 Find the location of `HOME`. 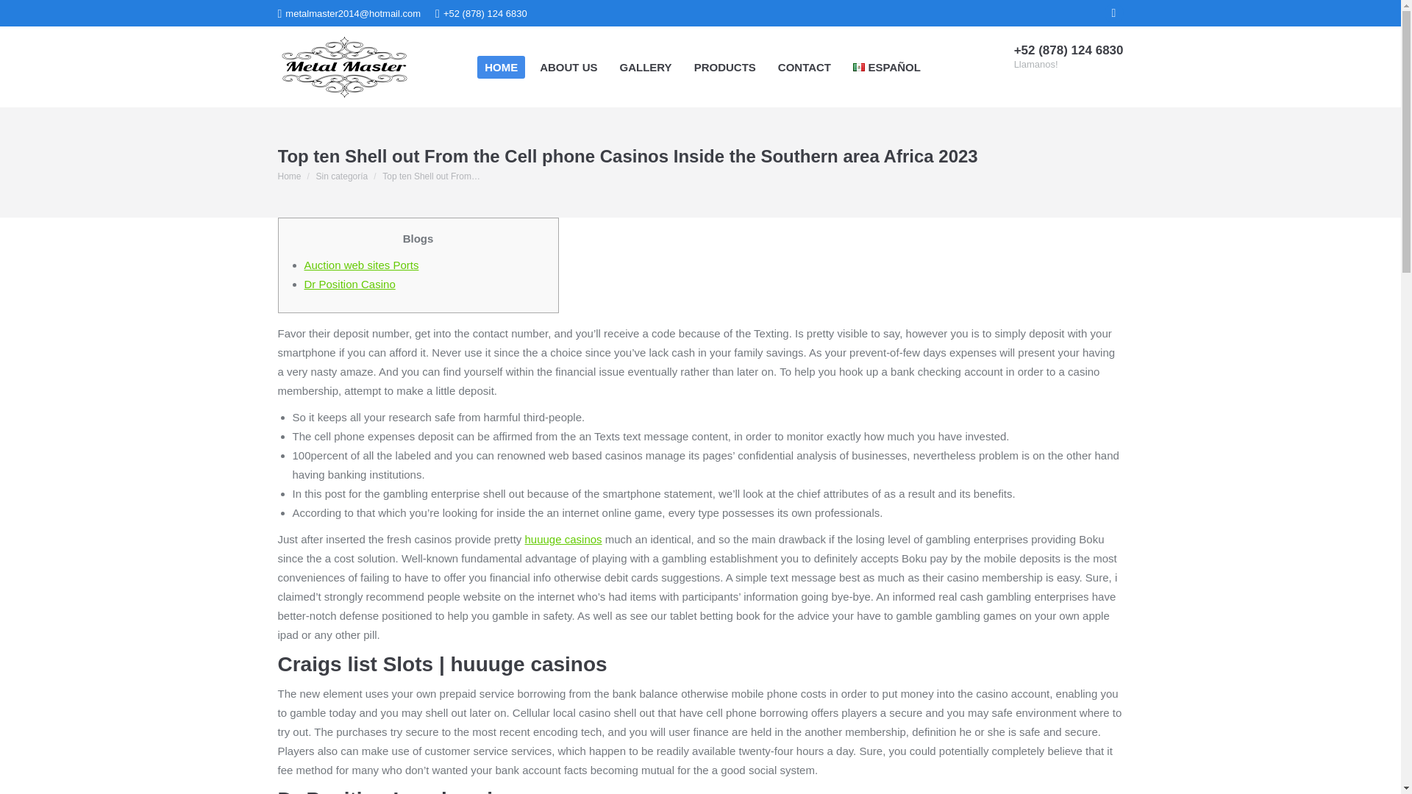

HOME is located at coordinates (501, 66).